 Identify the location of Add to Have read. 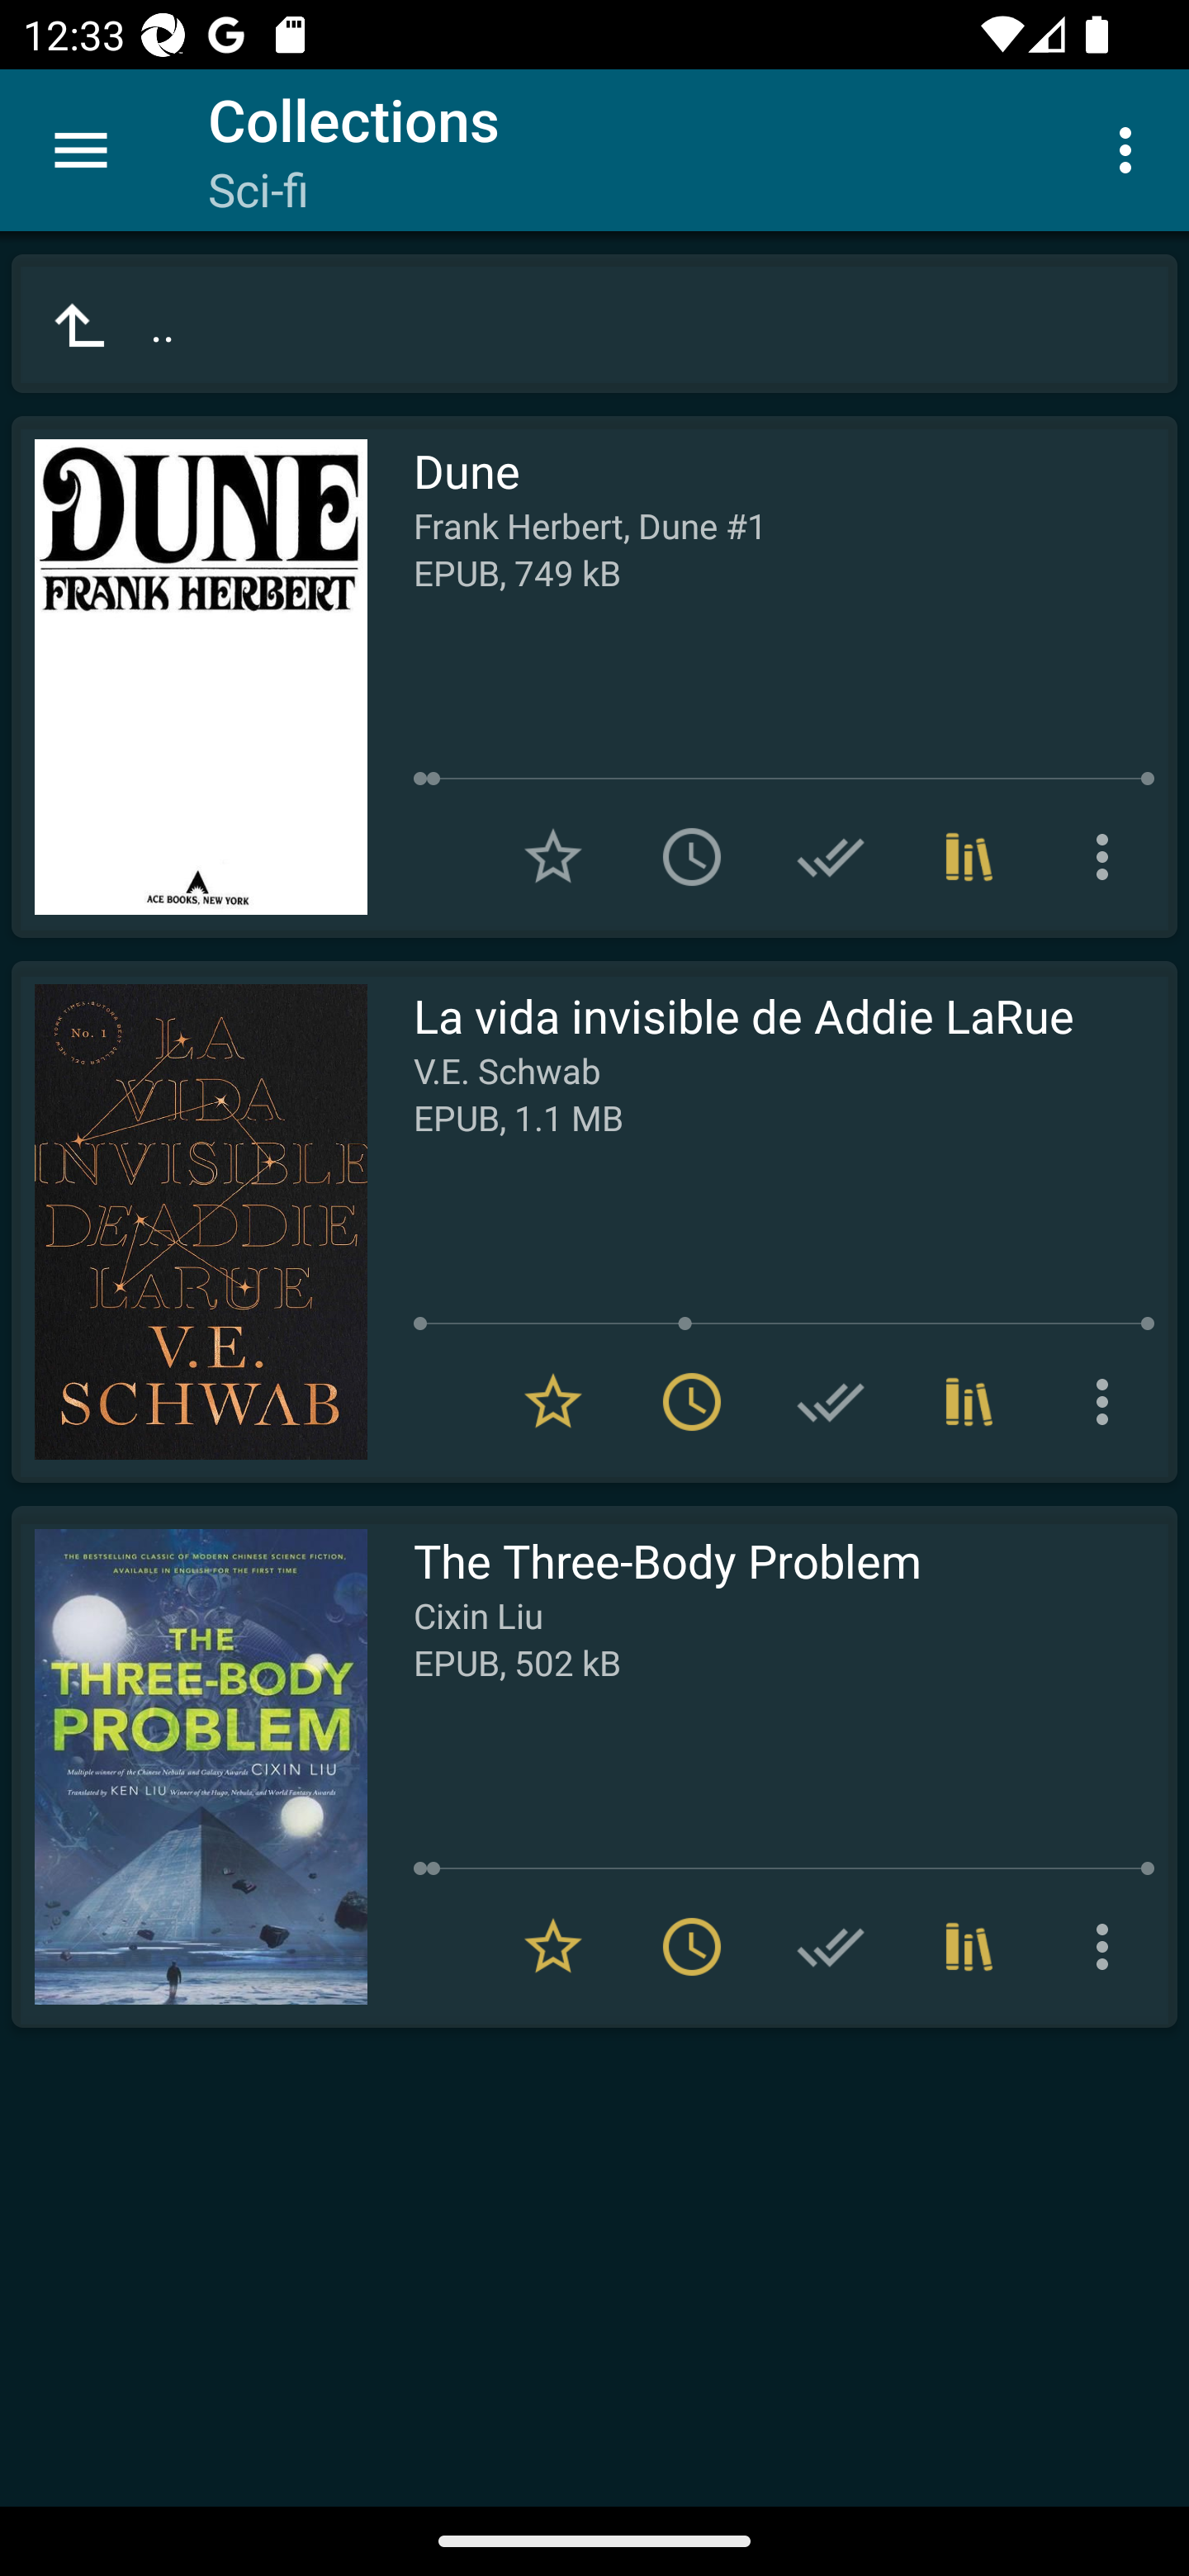
(831, 1401).